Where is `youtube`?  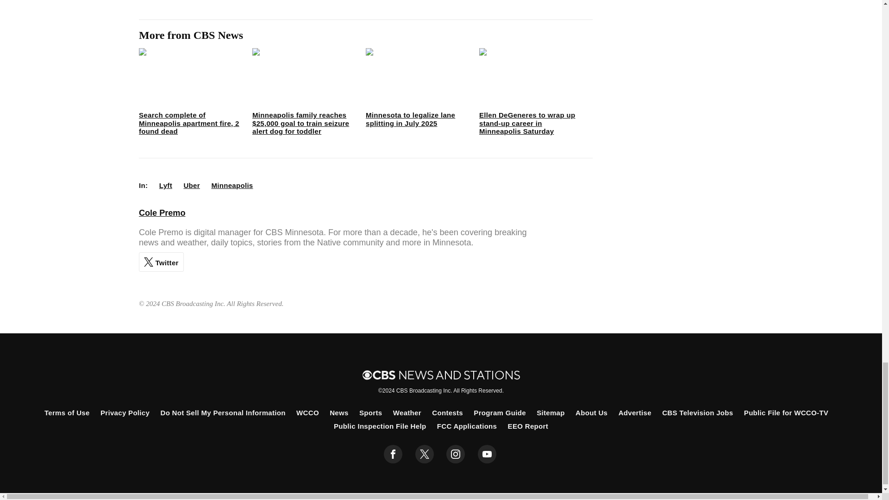 youtube is located at coordinates (487, 454).